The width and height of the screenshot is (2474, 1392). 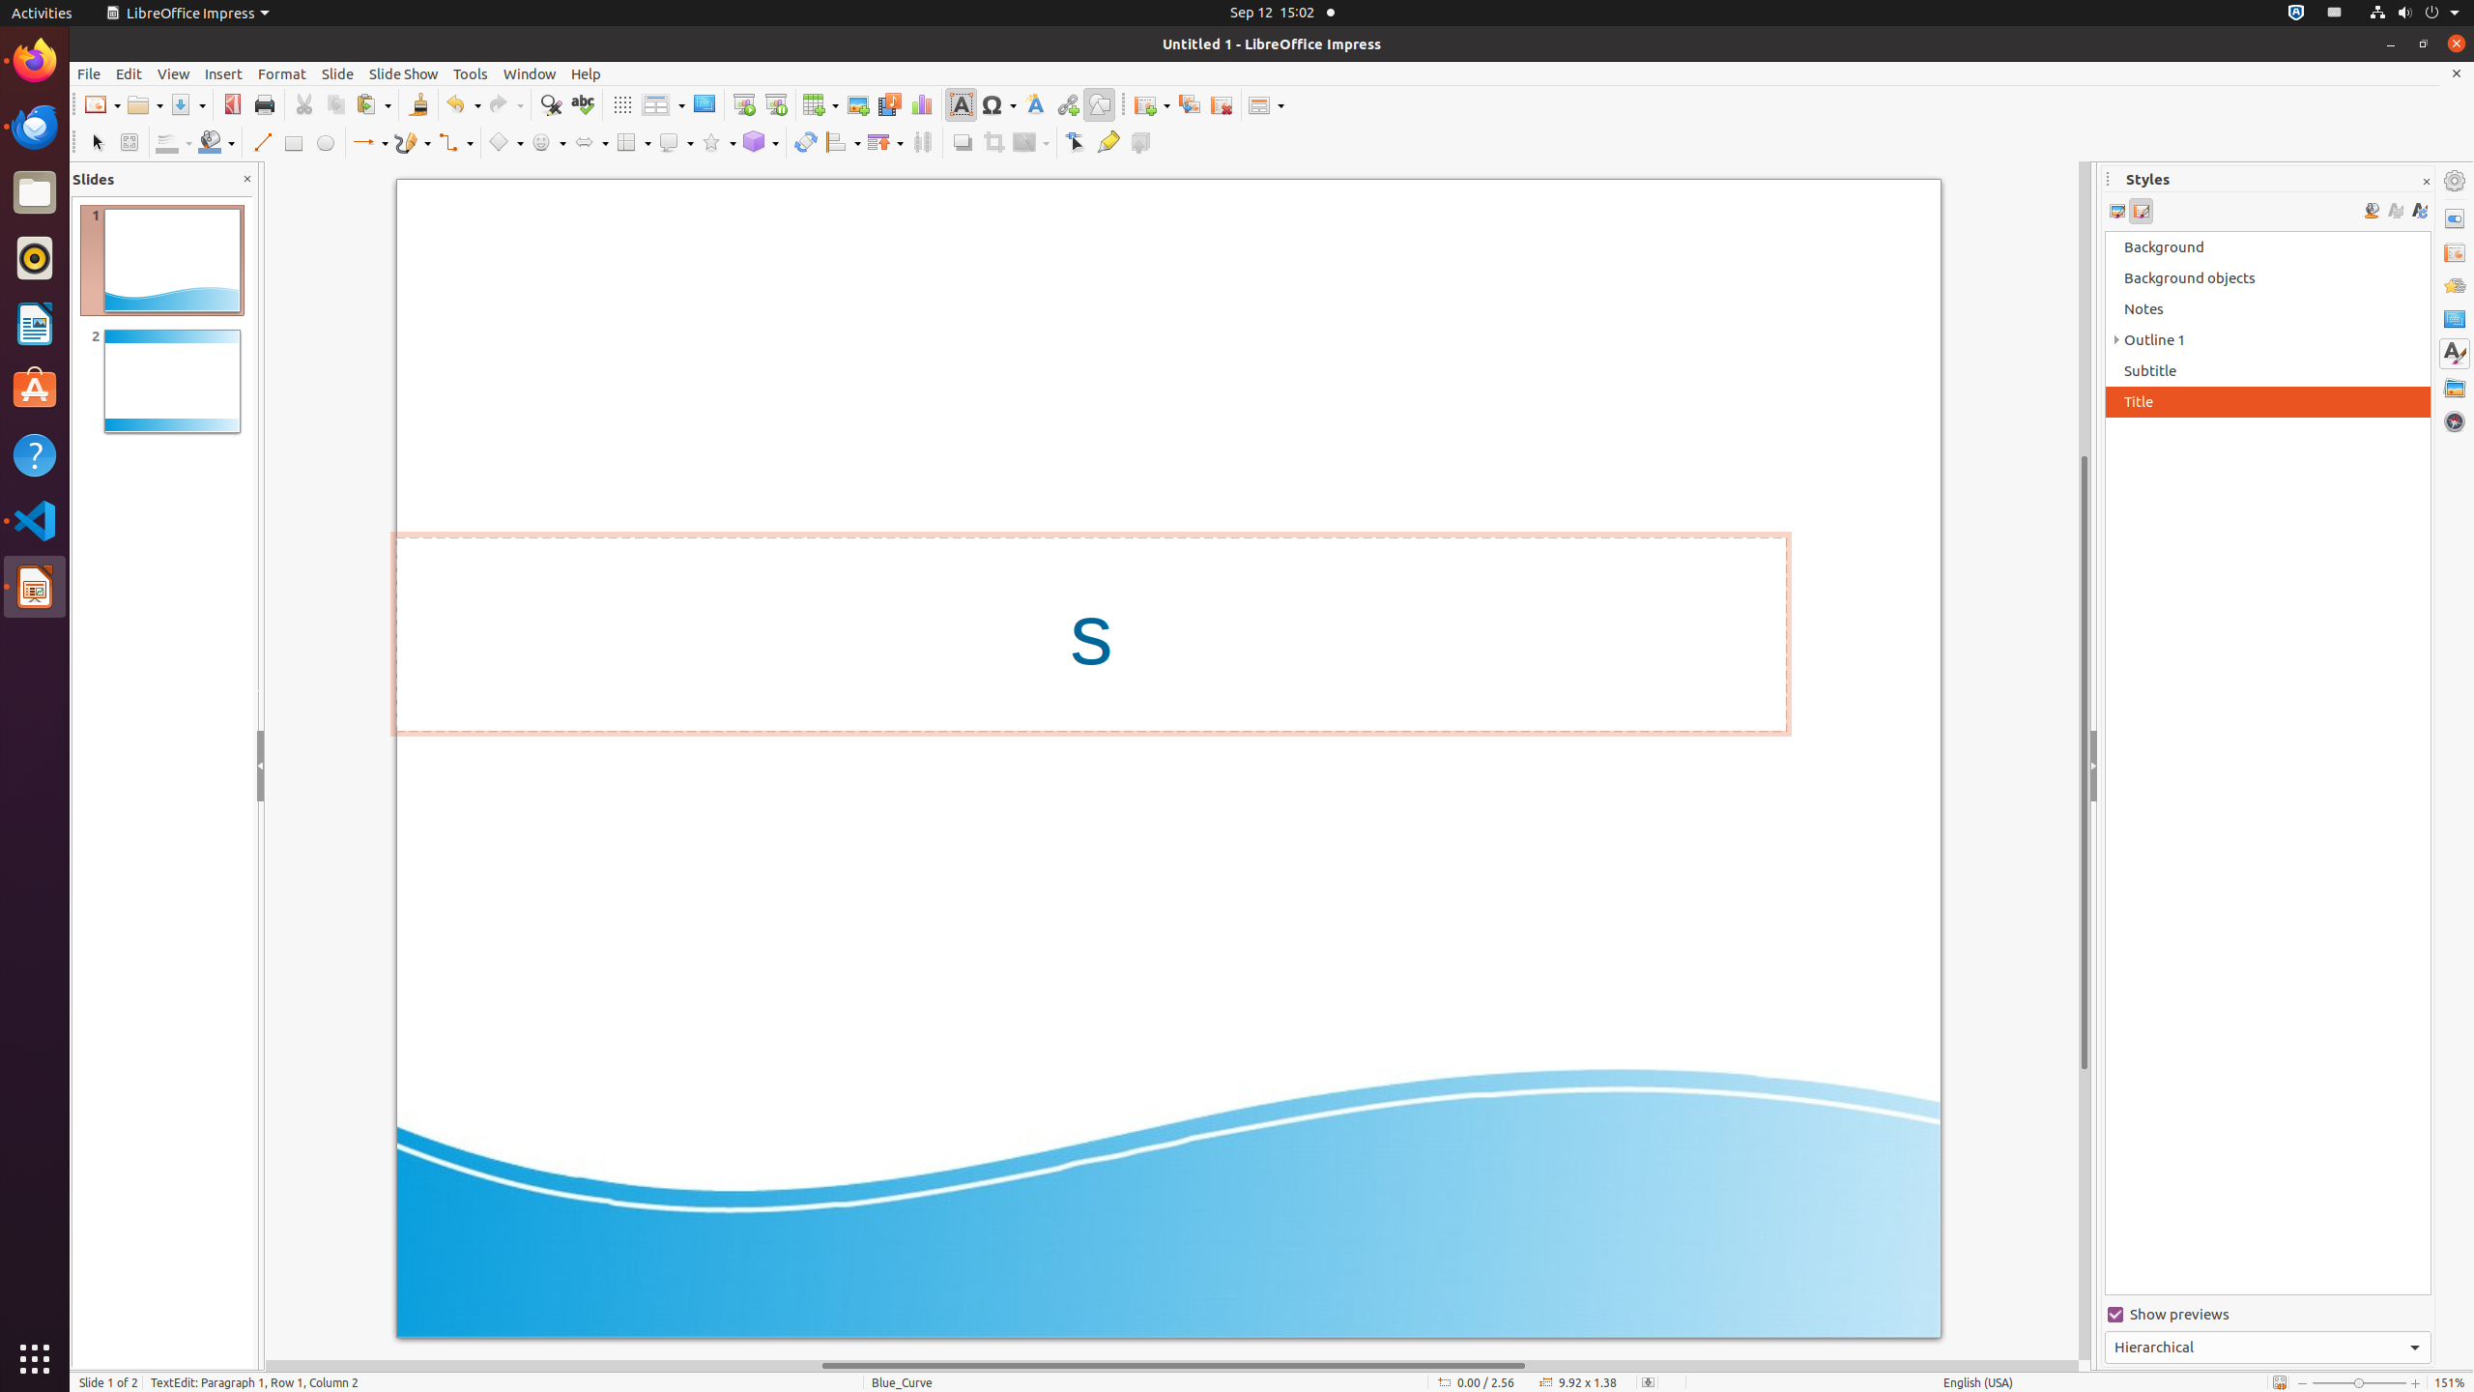 What do you see at coordinates (704, 104) in the screenshot?
I see `Master Slide` at bounding box center [704, 104].